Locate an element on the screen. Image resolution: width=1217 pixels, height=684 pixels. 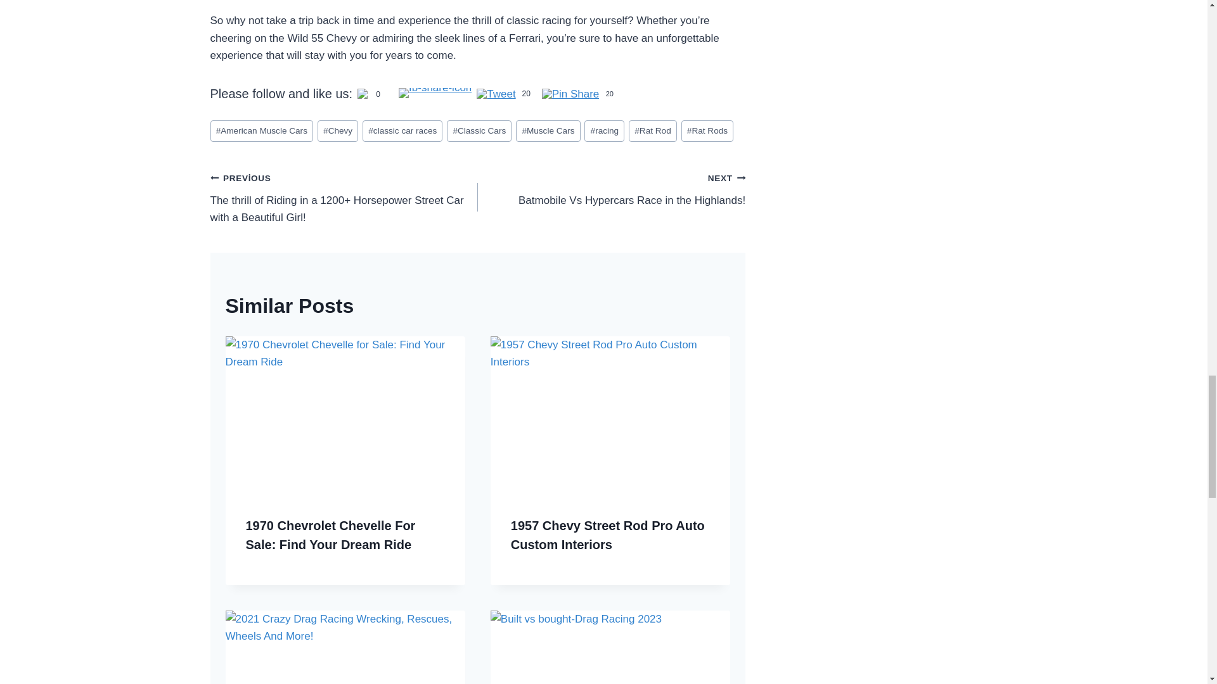
Rat Rods is located at coordinates (603, 131).